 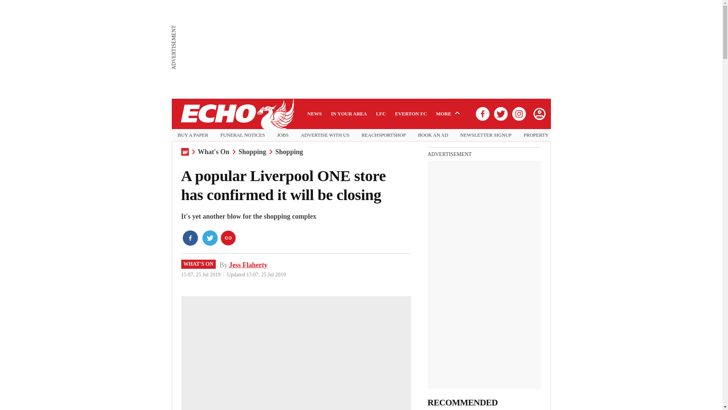 What do you see at coordinates (193, 135) in the screenshot?
I see `BUY A PAPER` at bounding box center [193, 135].